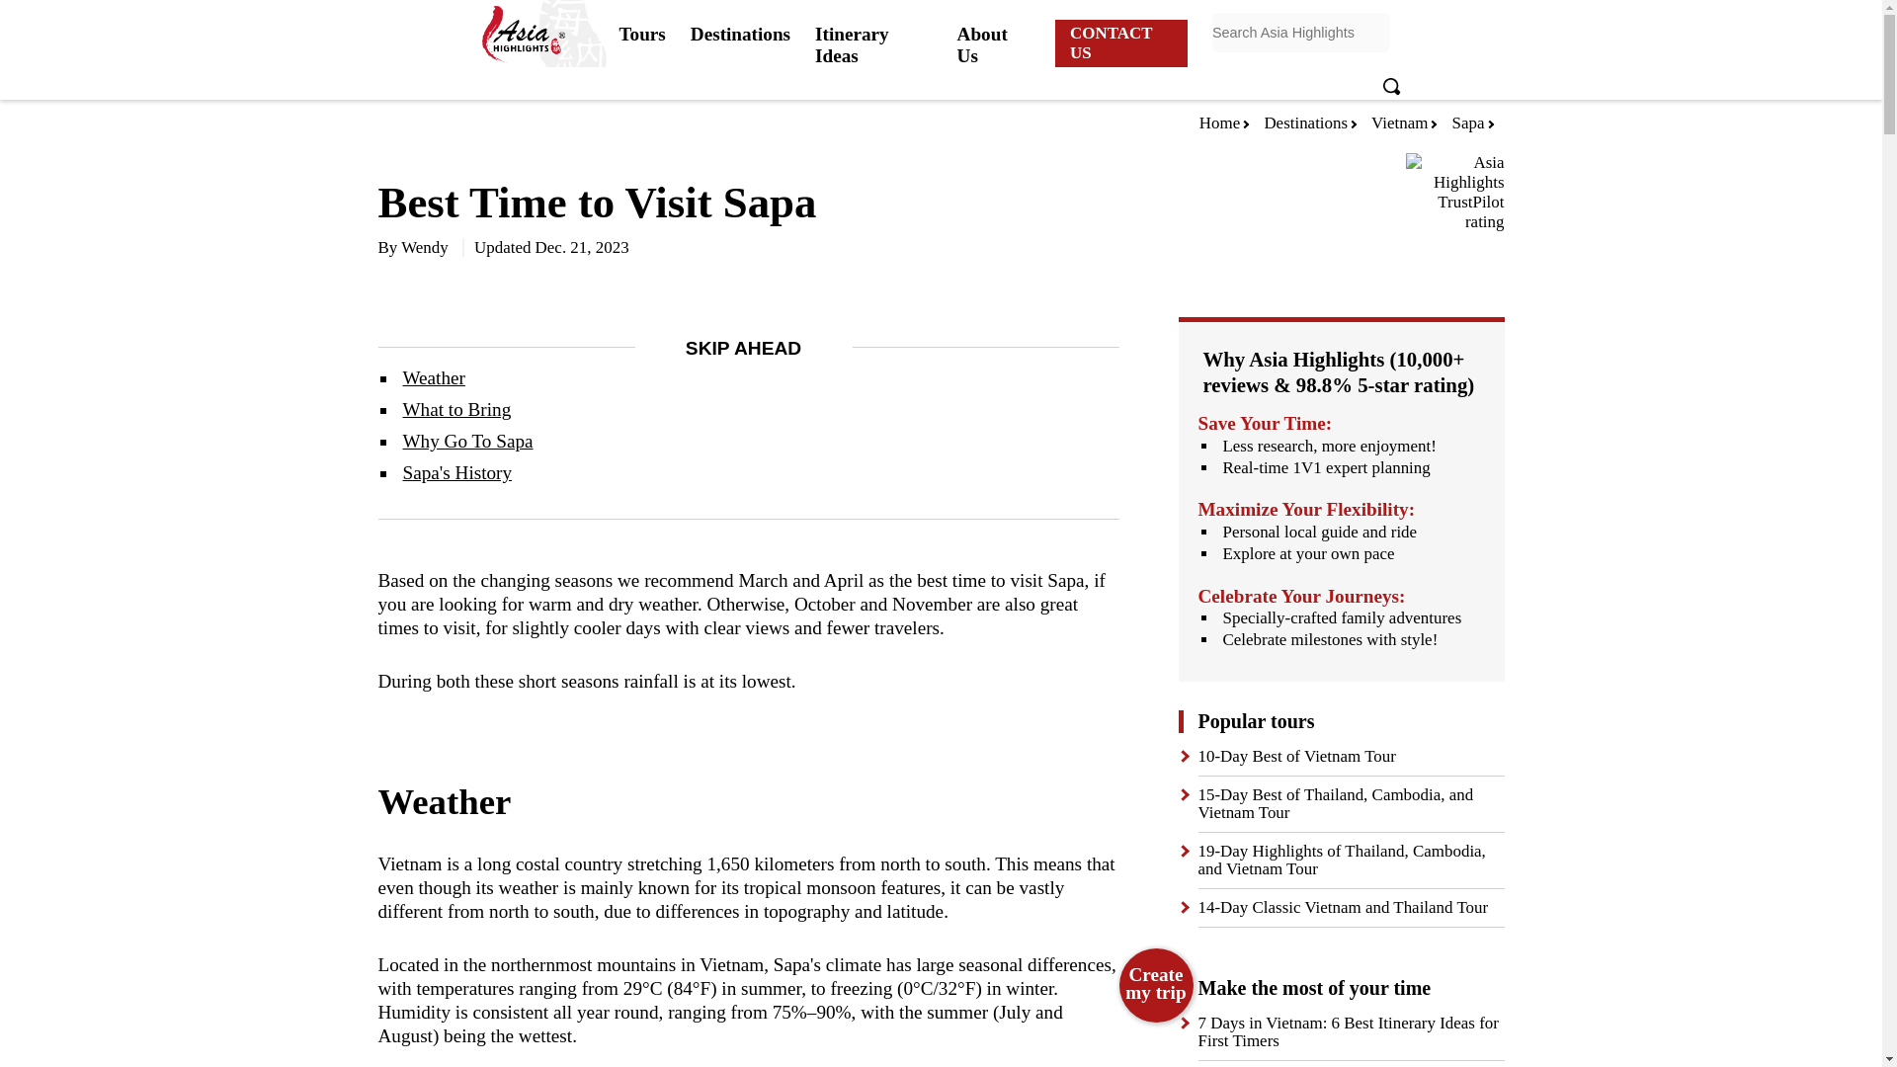 The image size is (1897, 1067). I want to click on Destinations, so click(740, 32).